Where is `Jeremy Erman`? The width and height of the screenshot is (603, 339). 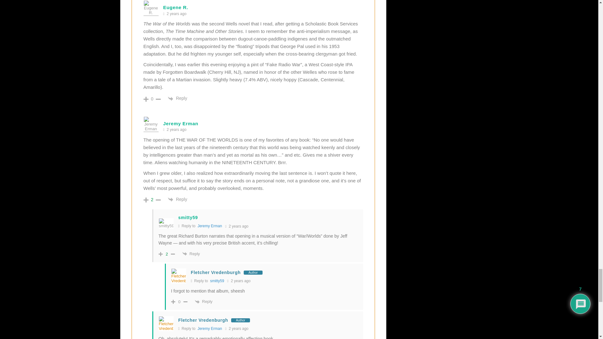 Jeremy Erman is located at coordinates (210, 226).